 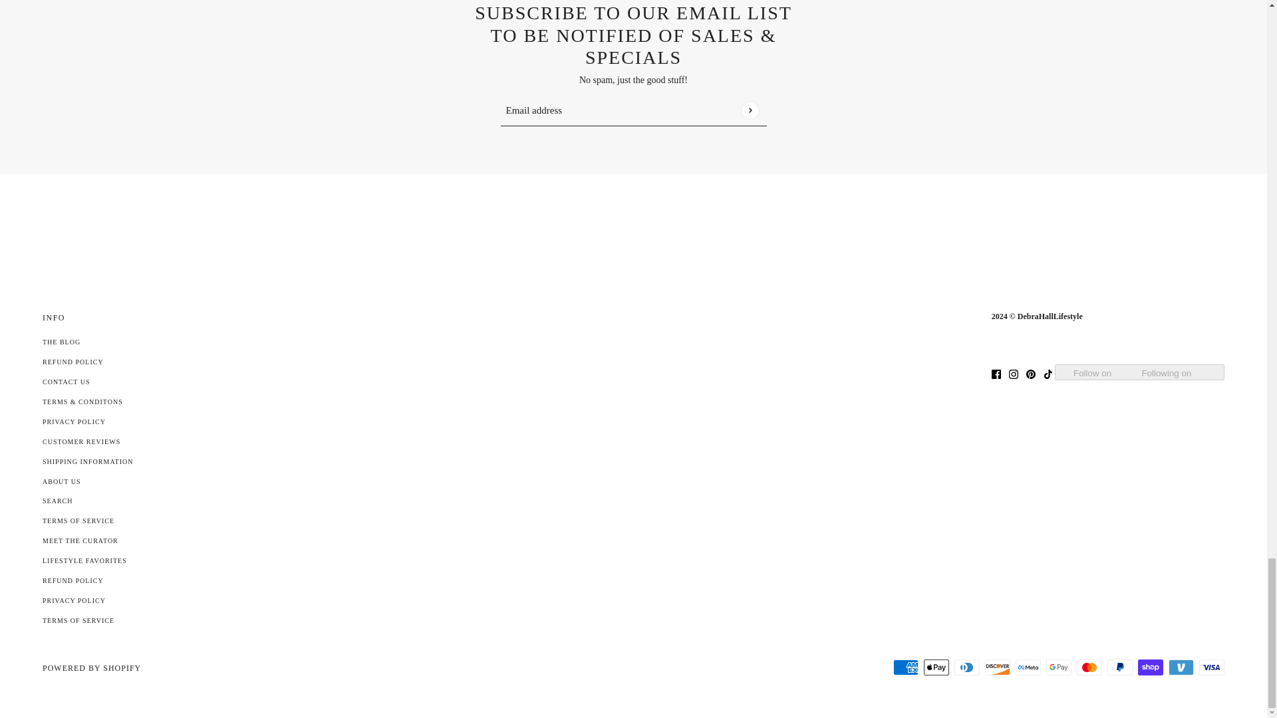 What do you see at coordinates (78, 521) in the screenshot?
I see `Terms of Service` at bounding box center [78, 521].